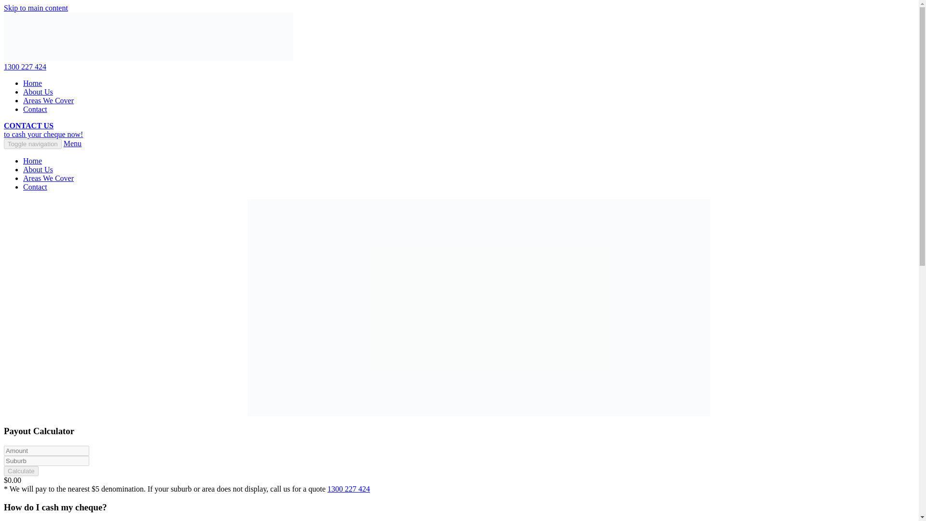  Describe the element at coordinates (36, 8) in the screenshot. I see `Skip to main content` at that location.